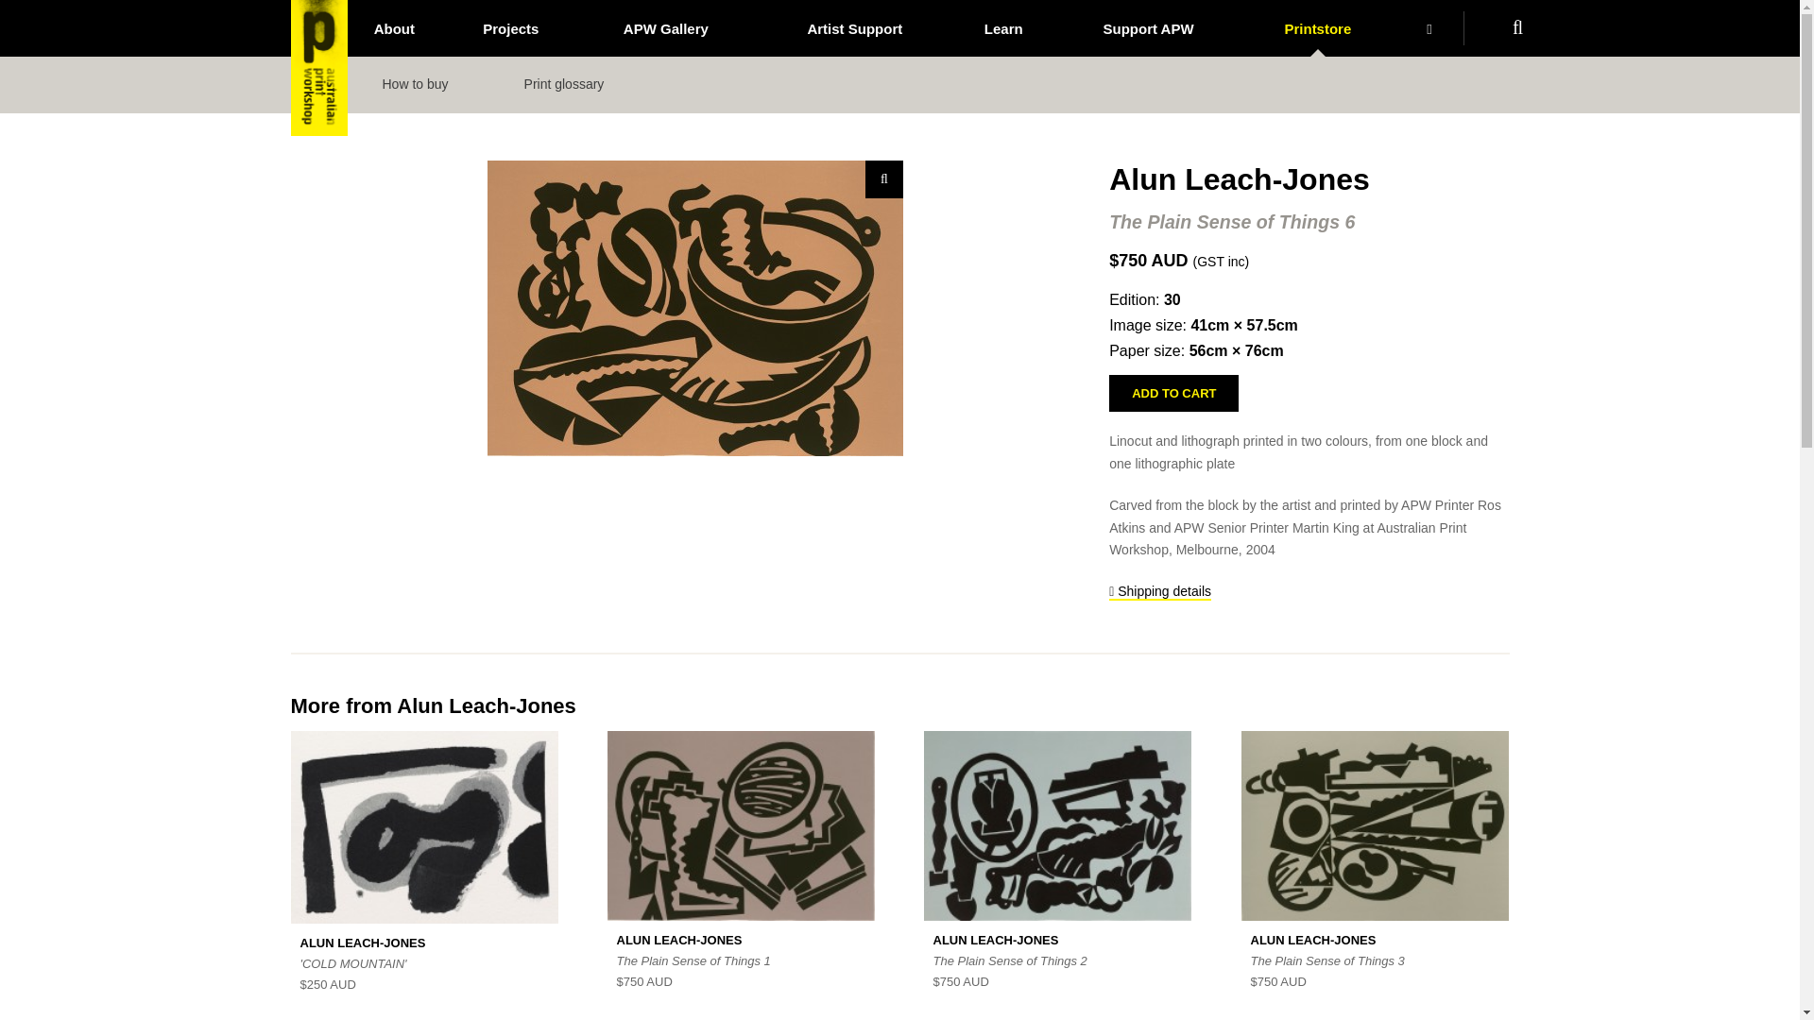 The width and height of the screenshot is (1814, 1020). I want to click on Learn, so click(1003, 28).